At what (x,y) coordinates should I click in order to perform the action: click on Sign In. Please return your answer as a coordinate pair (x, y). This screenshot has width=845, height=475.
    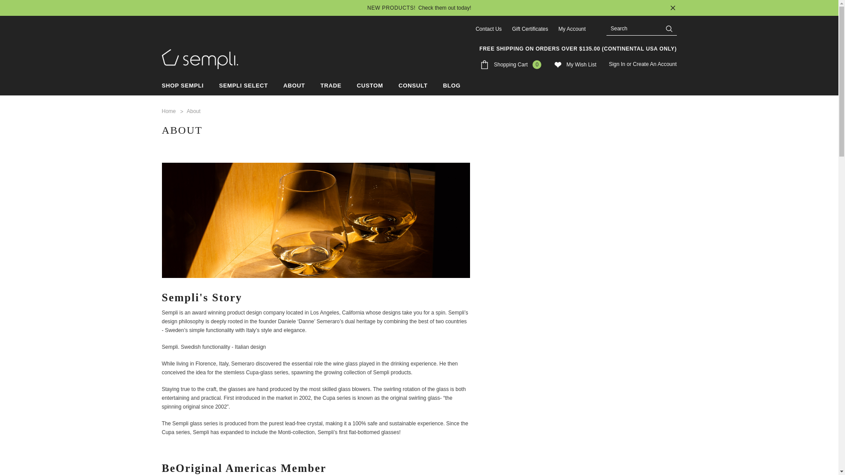
    Looking at the image, I should click on (617, 64).